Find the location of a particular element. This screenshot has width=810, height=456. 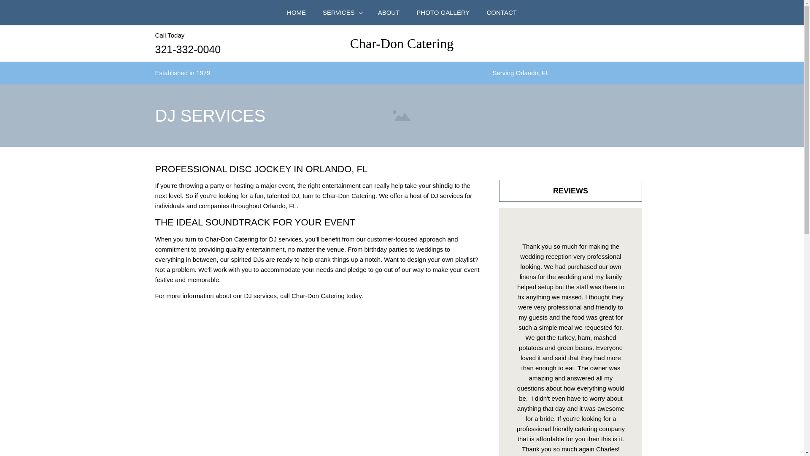

321-332-0040 is located at coordinates (188, 49).